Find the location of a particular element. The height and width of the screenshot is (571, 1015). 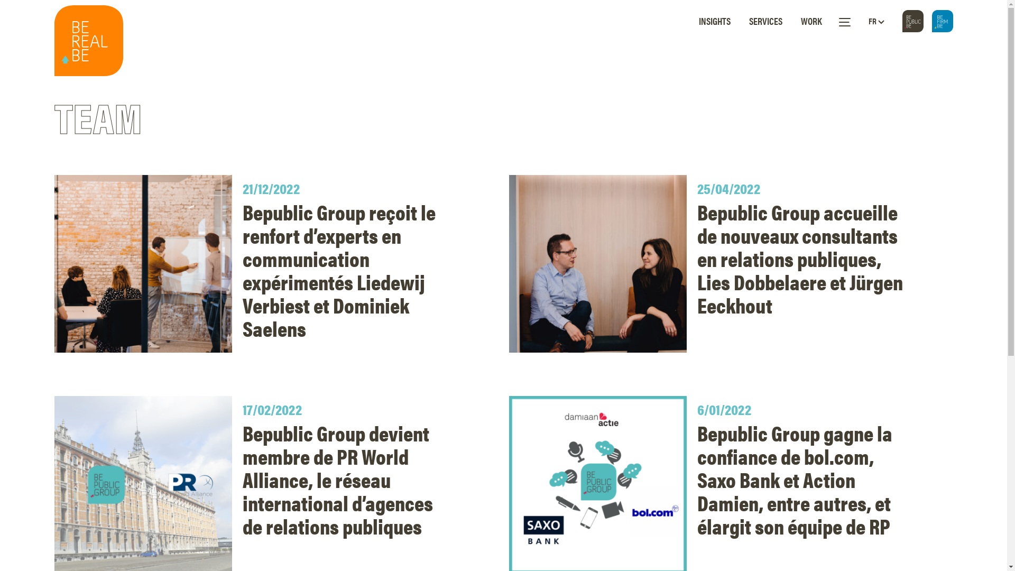

INSIGHTS is located at coordinates (715, 21).